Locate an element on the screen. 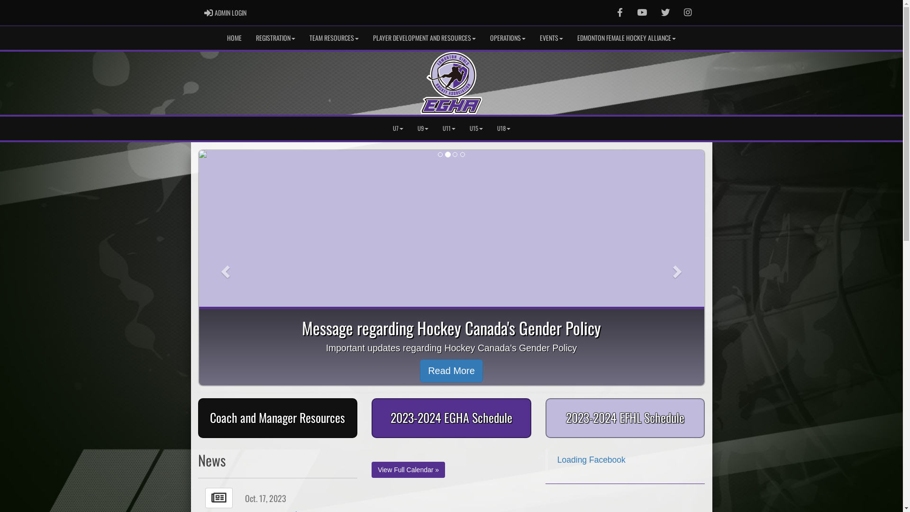 This screenshot has width=910, height=512. Coach and Manager Resources is located at coordinates (278, 418).